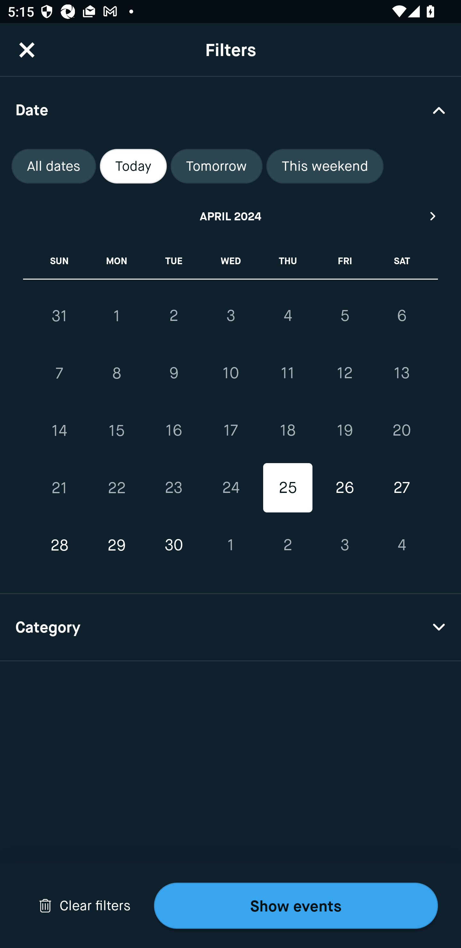  I want to click on 26, so click(344, 487).